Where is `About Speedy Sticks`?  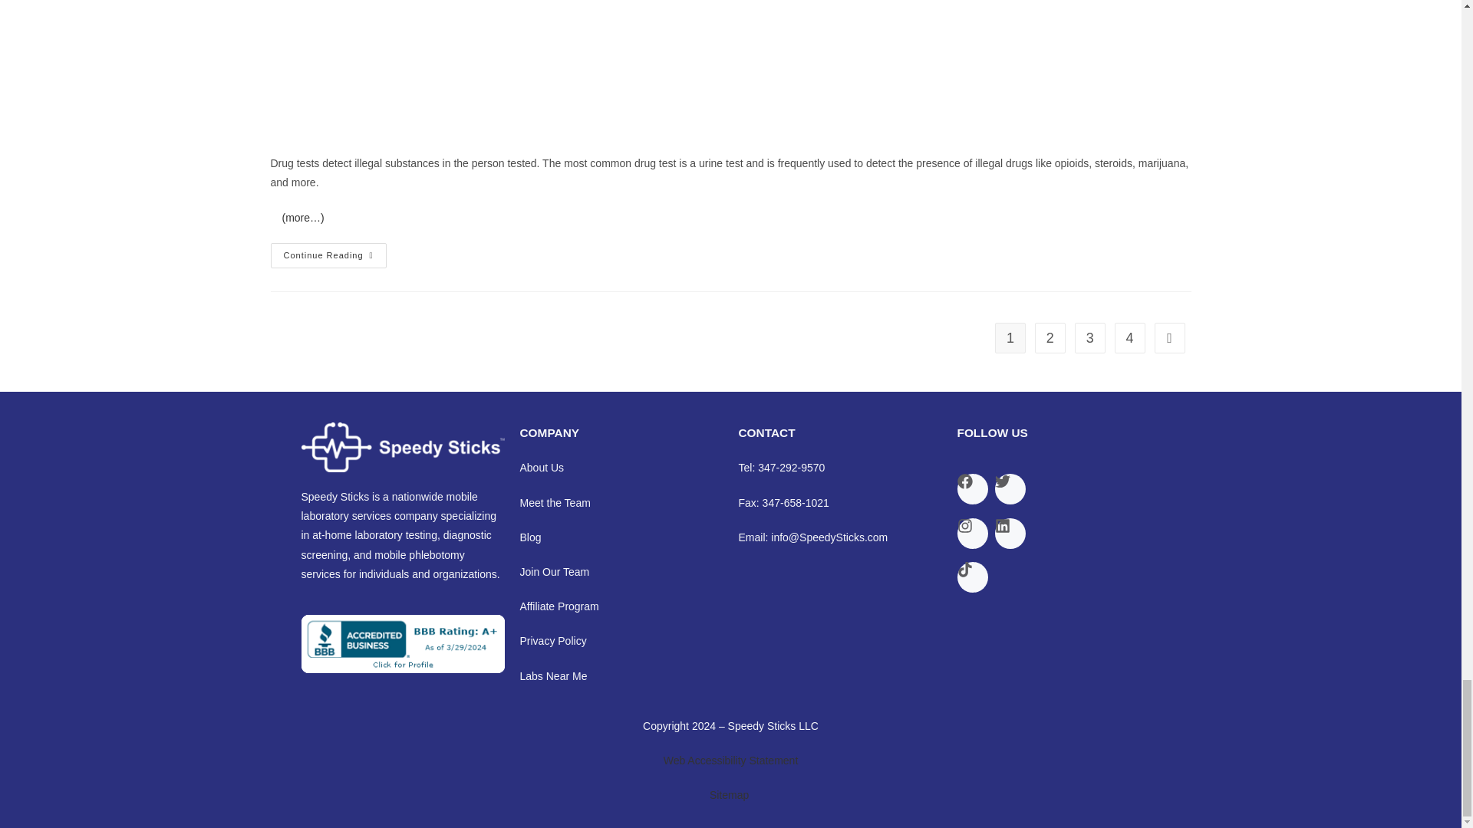
About Speedy Sticks is located at coordinates (542, 467).